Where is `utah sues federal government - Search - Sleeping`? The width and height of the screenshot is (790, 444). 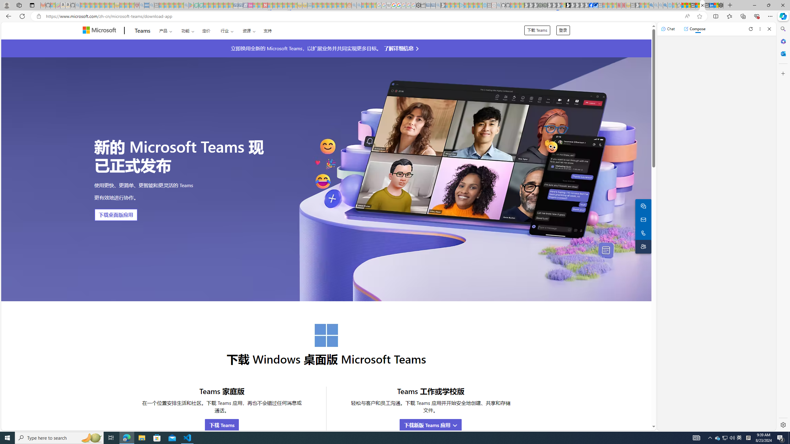 utah sues federal government - Search - Sleeping is located at coordinates (152, 5).